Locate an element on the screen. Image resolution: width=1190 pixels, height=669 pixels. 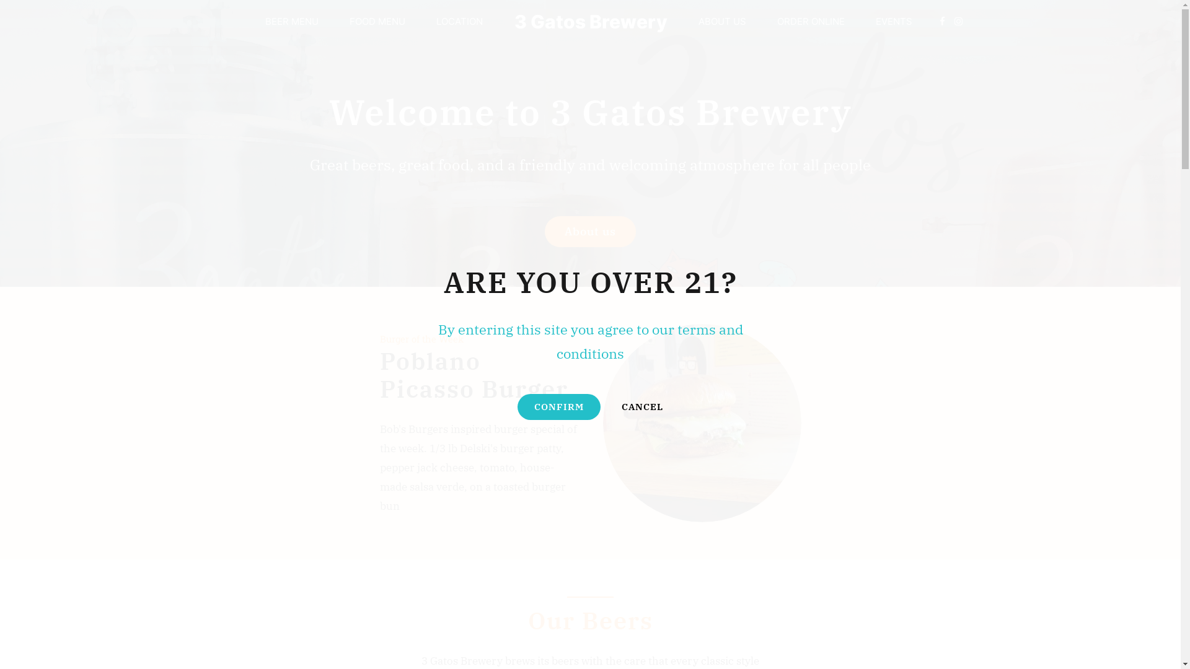
LOCATION is located at coordinates (460, 22).